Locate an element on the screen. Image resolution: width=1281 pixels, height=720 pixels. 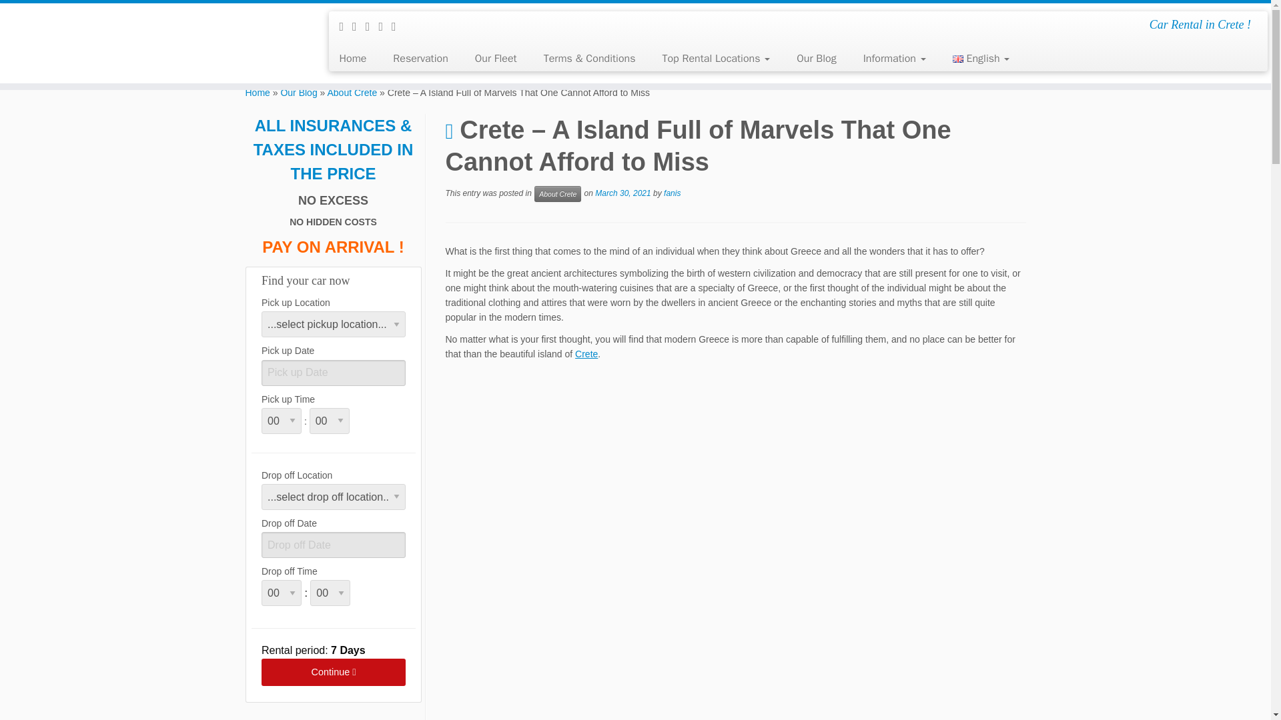
Home is located at coordinates (358, 59).